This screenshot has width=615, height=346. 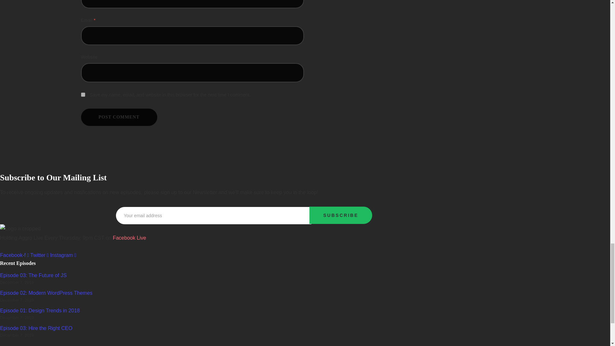 What do you see at coordinates (83, 95) in the screenshot?
I see `yes` at bounding box center [83, 95].